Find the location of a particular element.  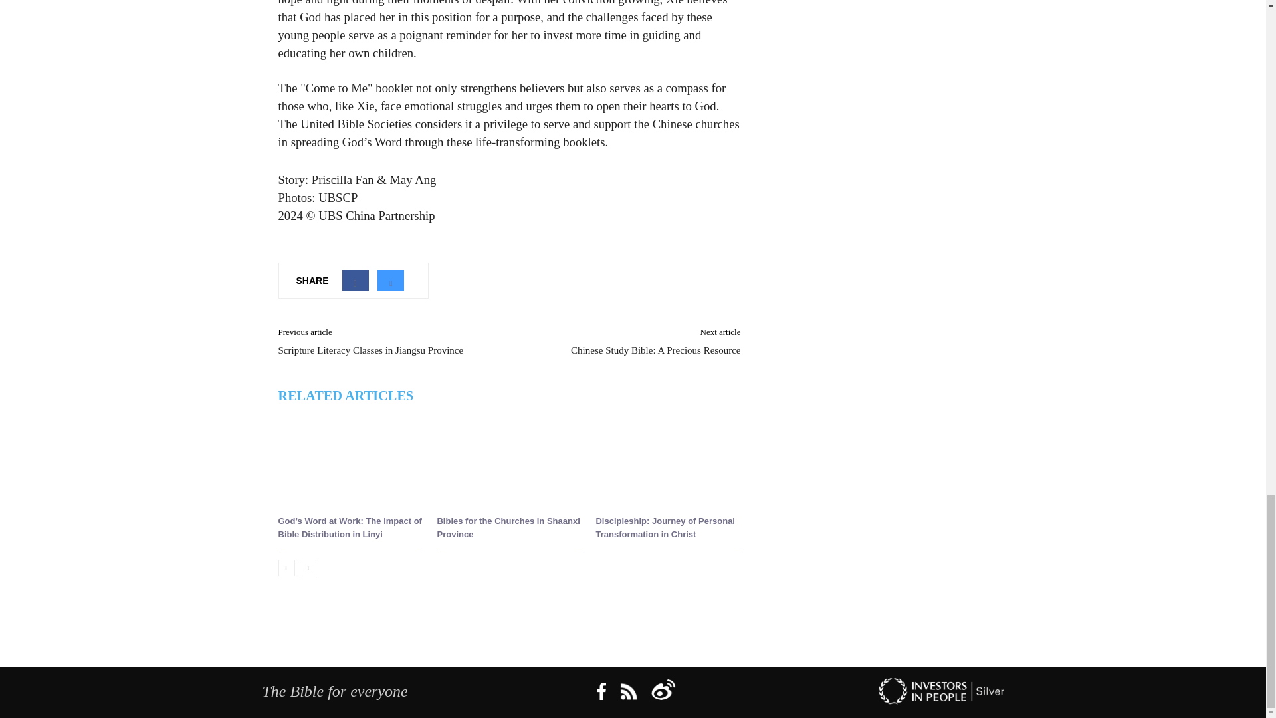

Bibles for the Churches in Shaanxi Province is located at coordinates (508, 528).